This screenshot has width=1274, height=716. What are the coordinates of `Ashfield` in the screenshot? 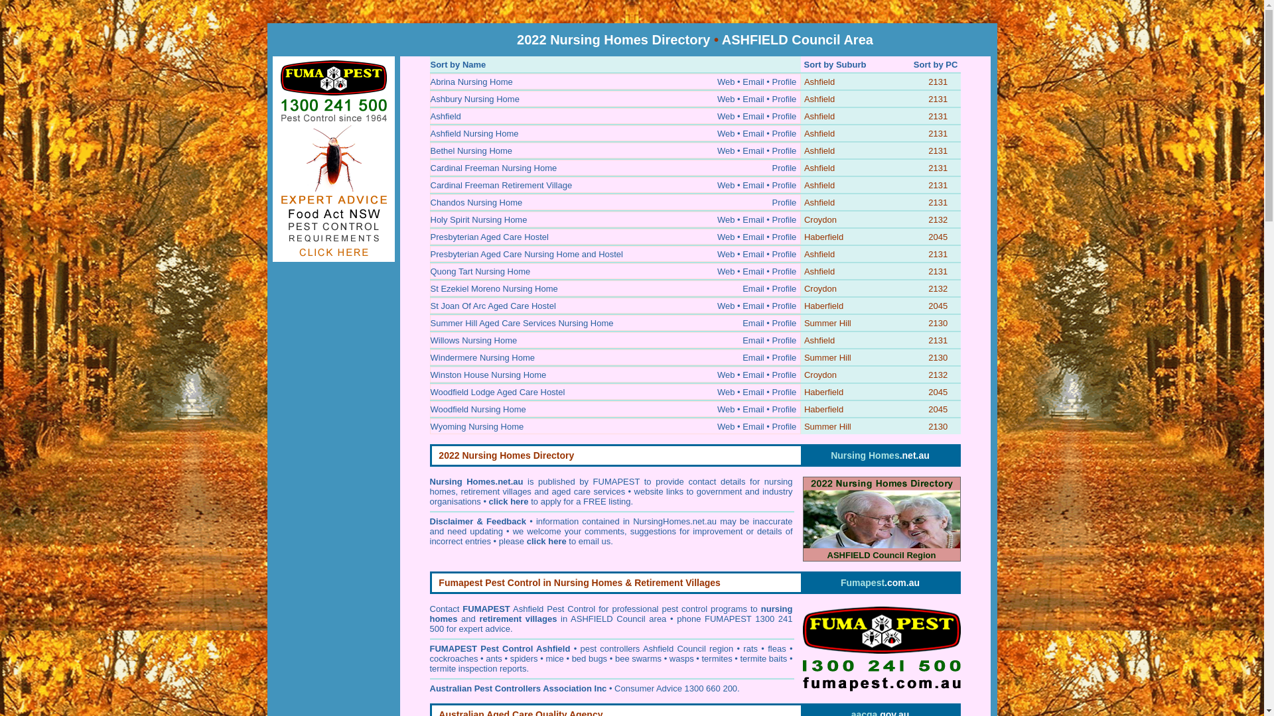 It's located at (819, 168).